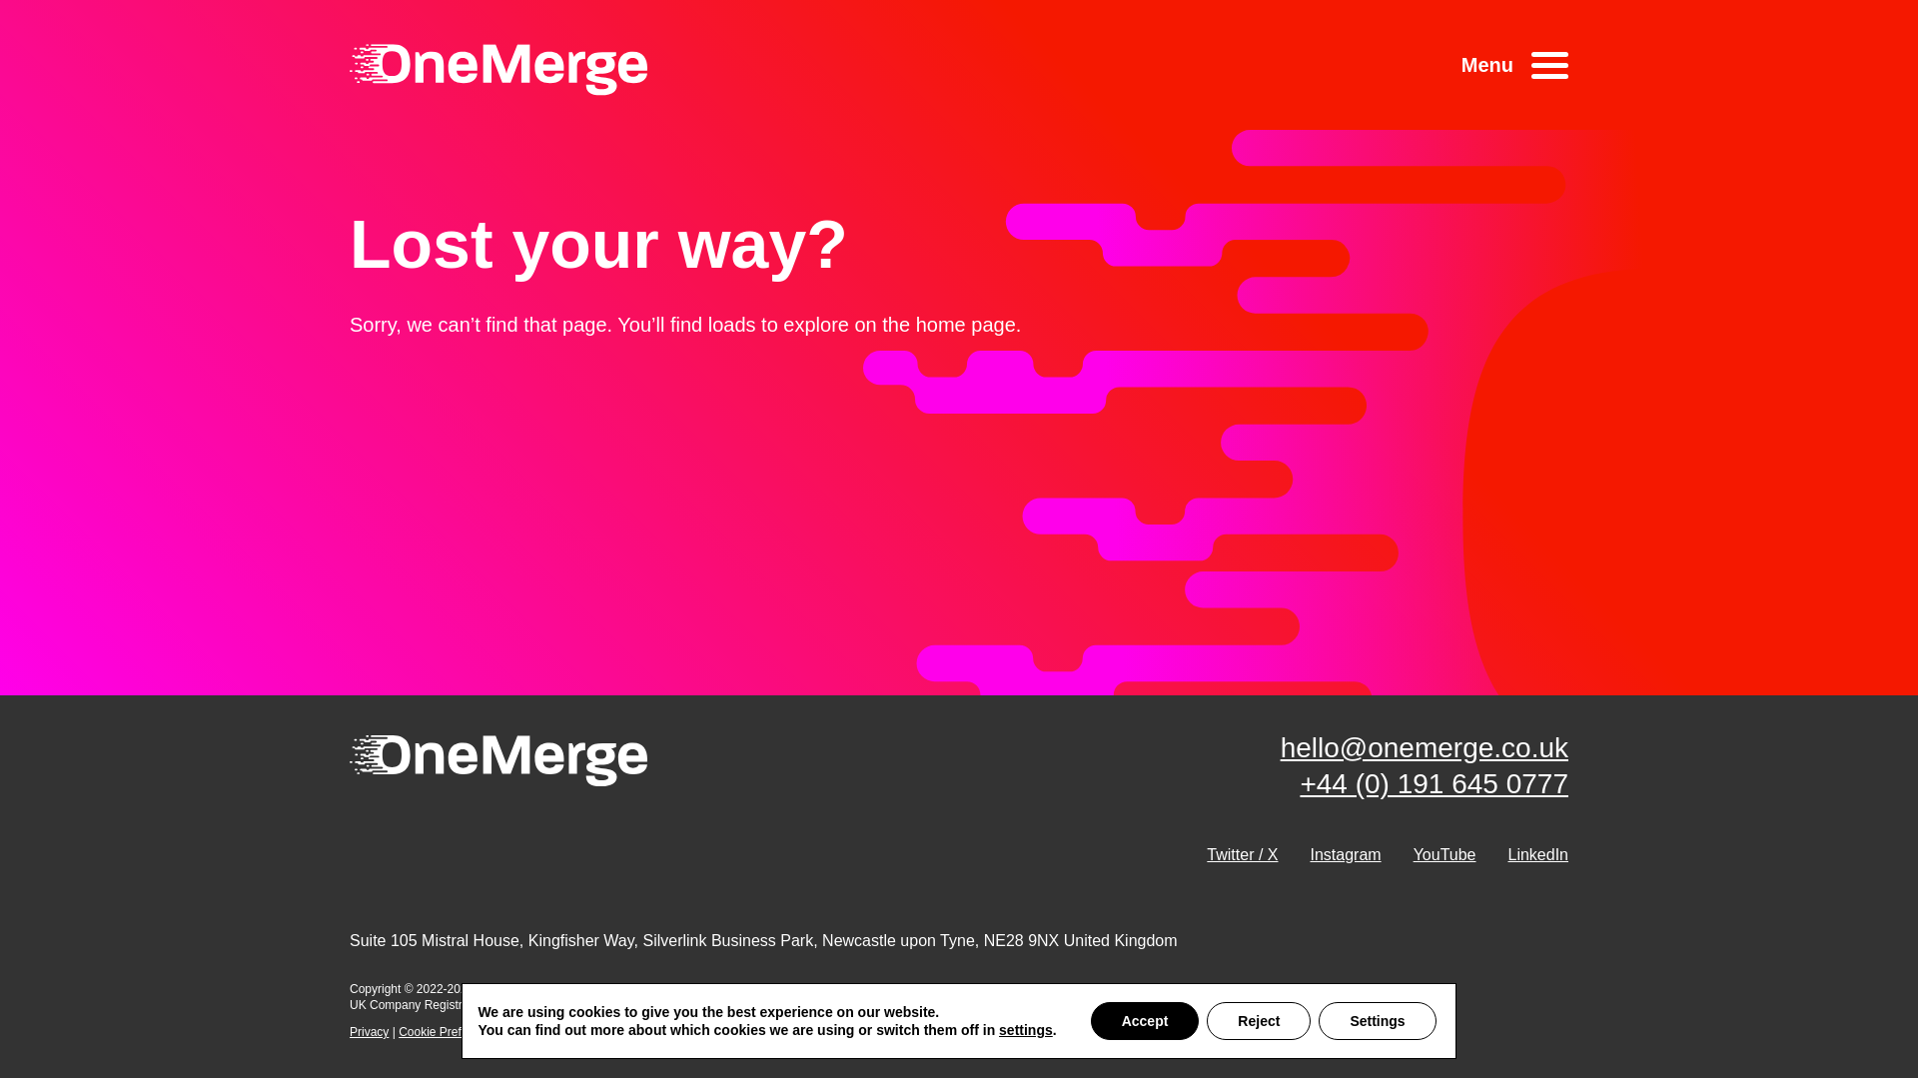  Describe the element at coordinates (1444, 854) in the screenshot. I see `YouTube` at that location.